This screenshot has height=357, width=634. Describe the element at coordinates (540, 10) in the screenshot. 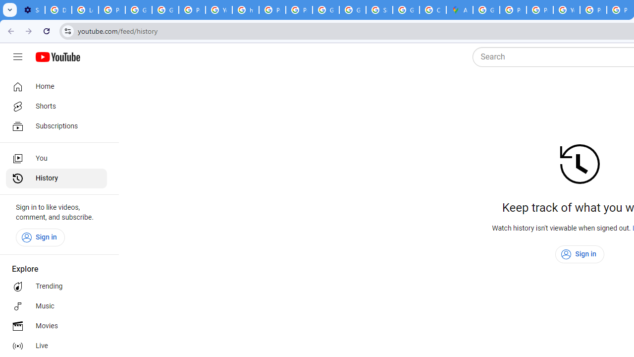

I see `Privacy Help Center - Policies Help` at that location.